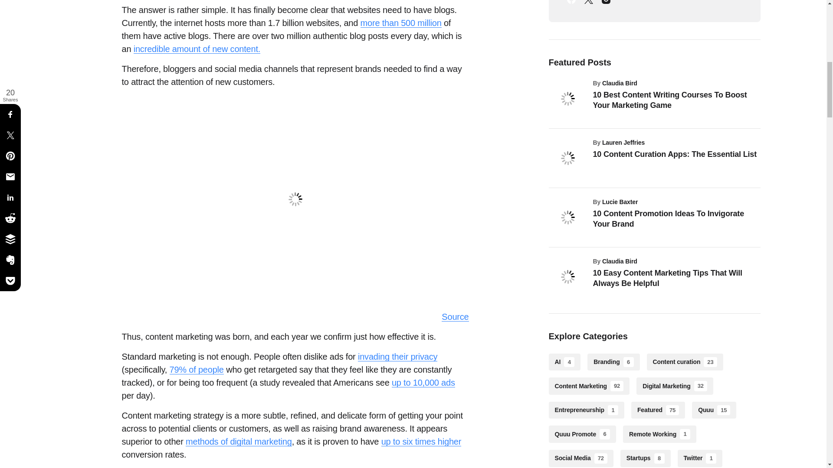  Describe the element at coordinates (197, 49) in the screenshot. I see `incredible amount of new content.` at that location.